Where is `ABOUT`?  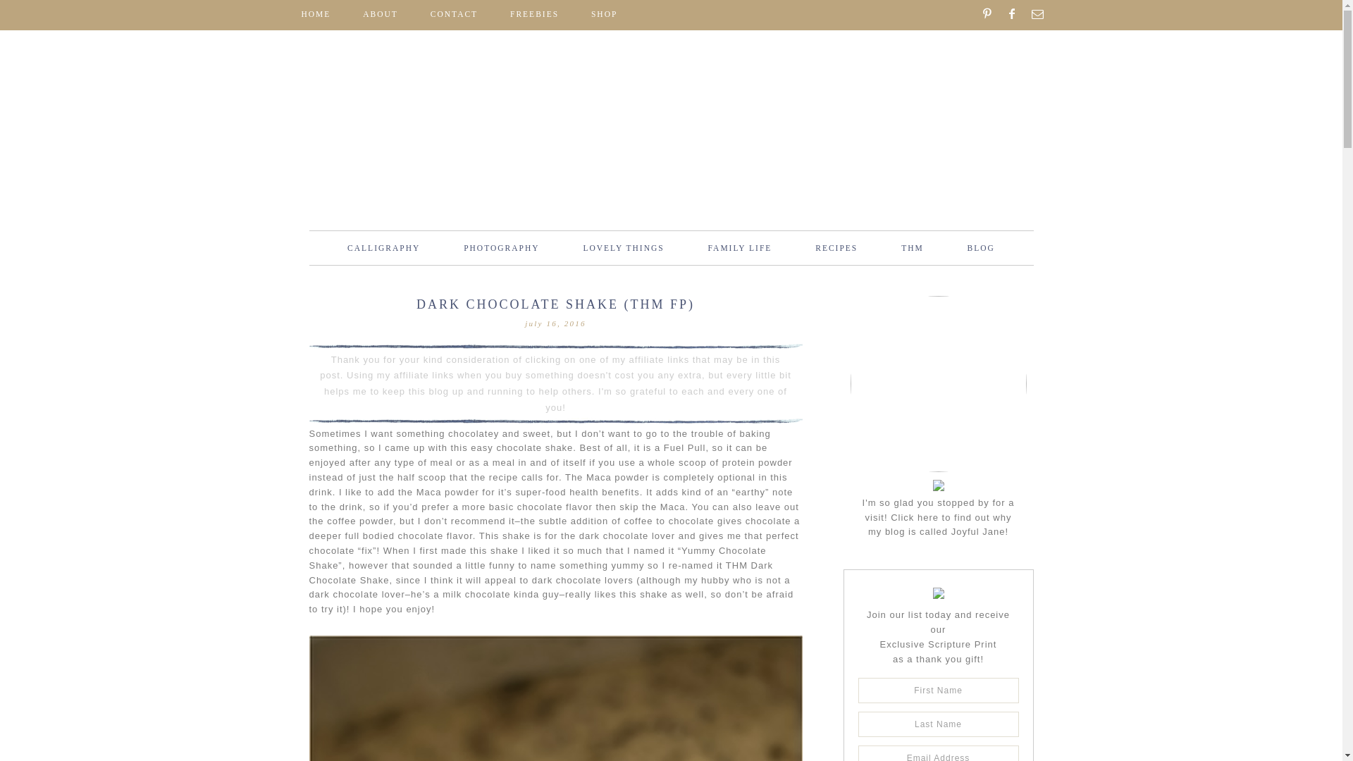 ABOUT is located at coordinates (381, 14).